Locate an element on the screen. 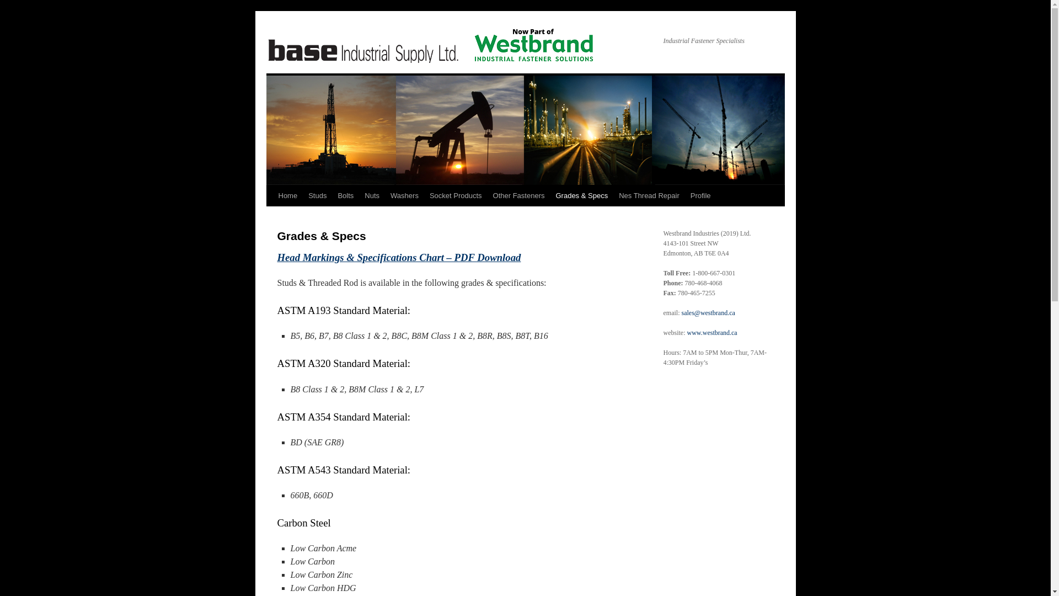 This screenshot has width=1059, height=596. Washers is located at coordinates (405, 195).